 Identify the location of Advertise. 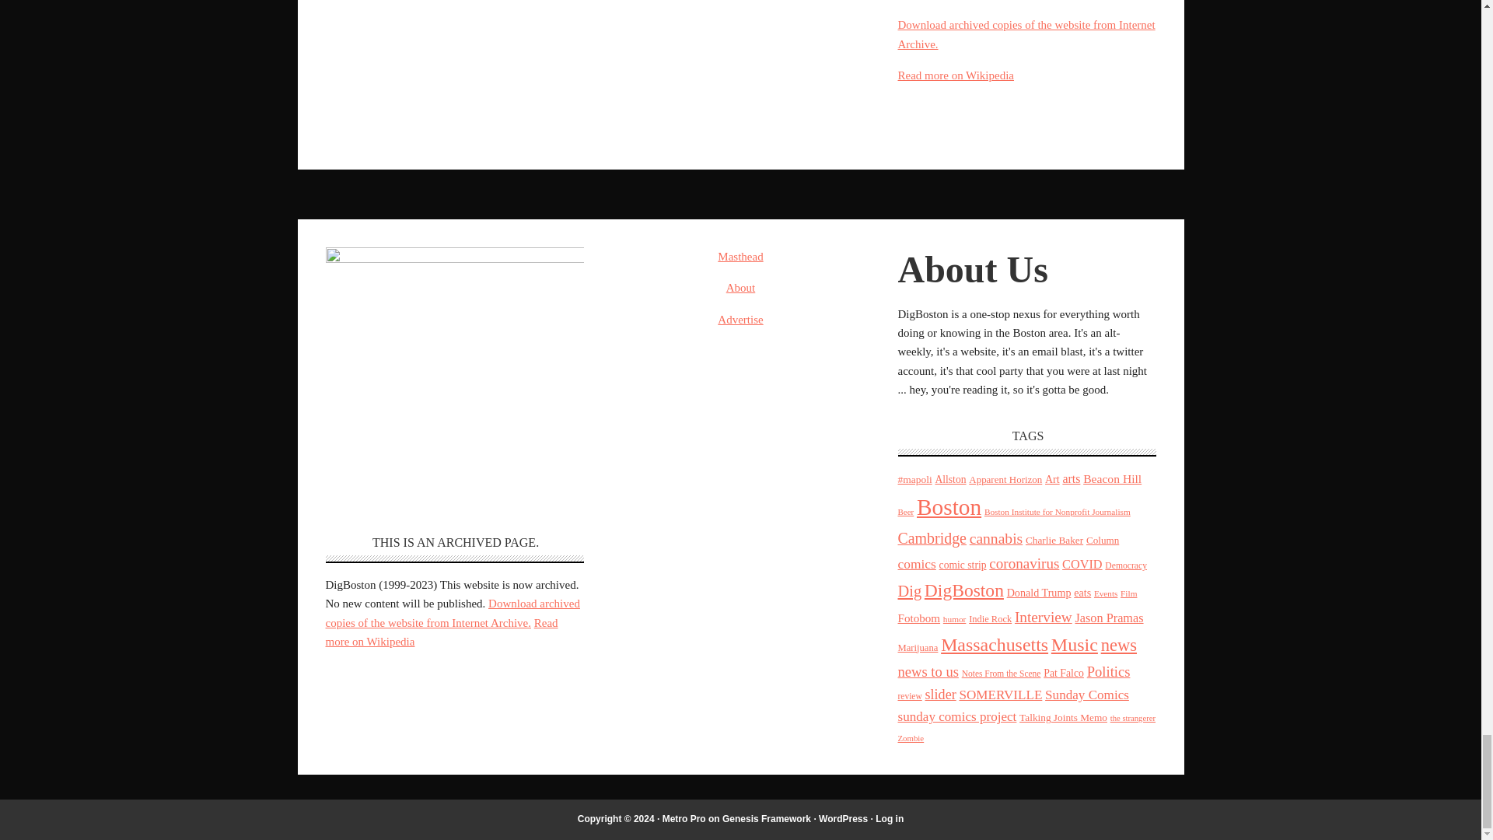
(740, 319).